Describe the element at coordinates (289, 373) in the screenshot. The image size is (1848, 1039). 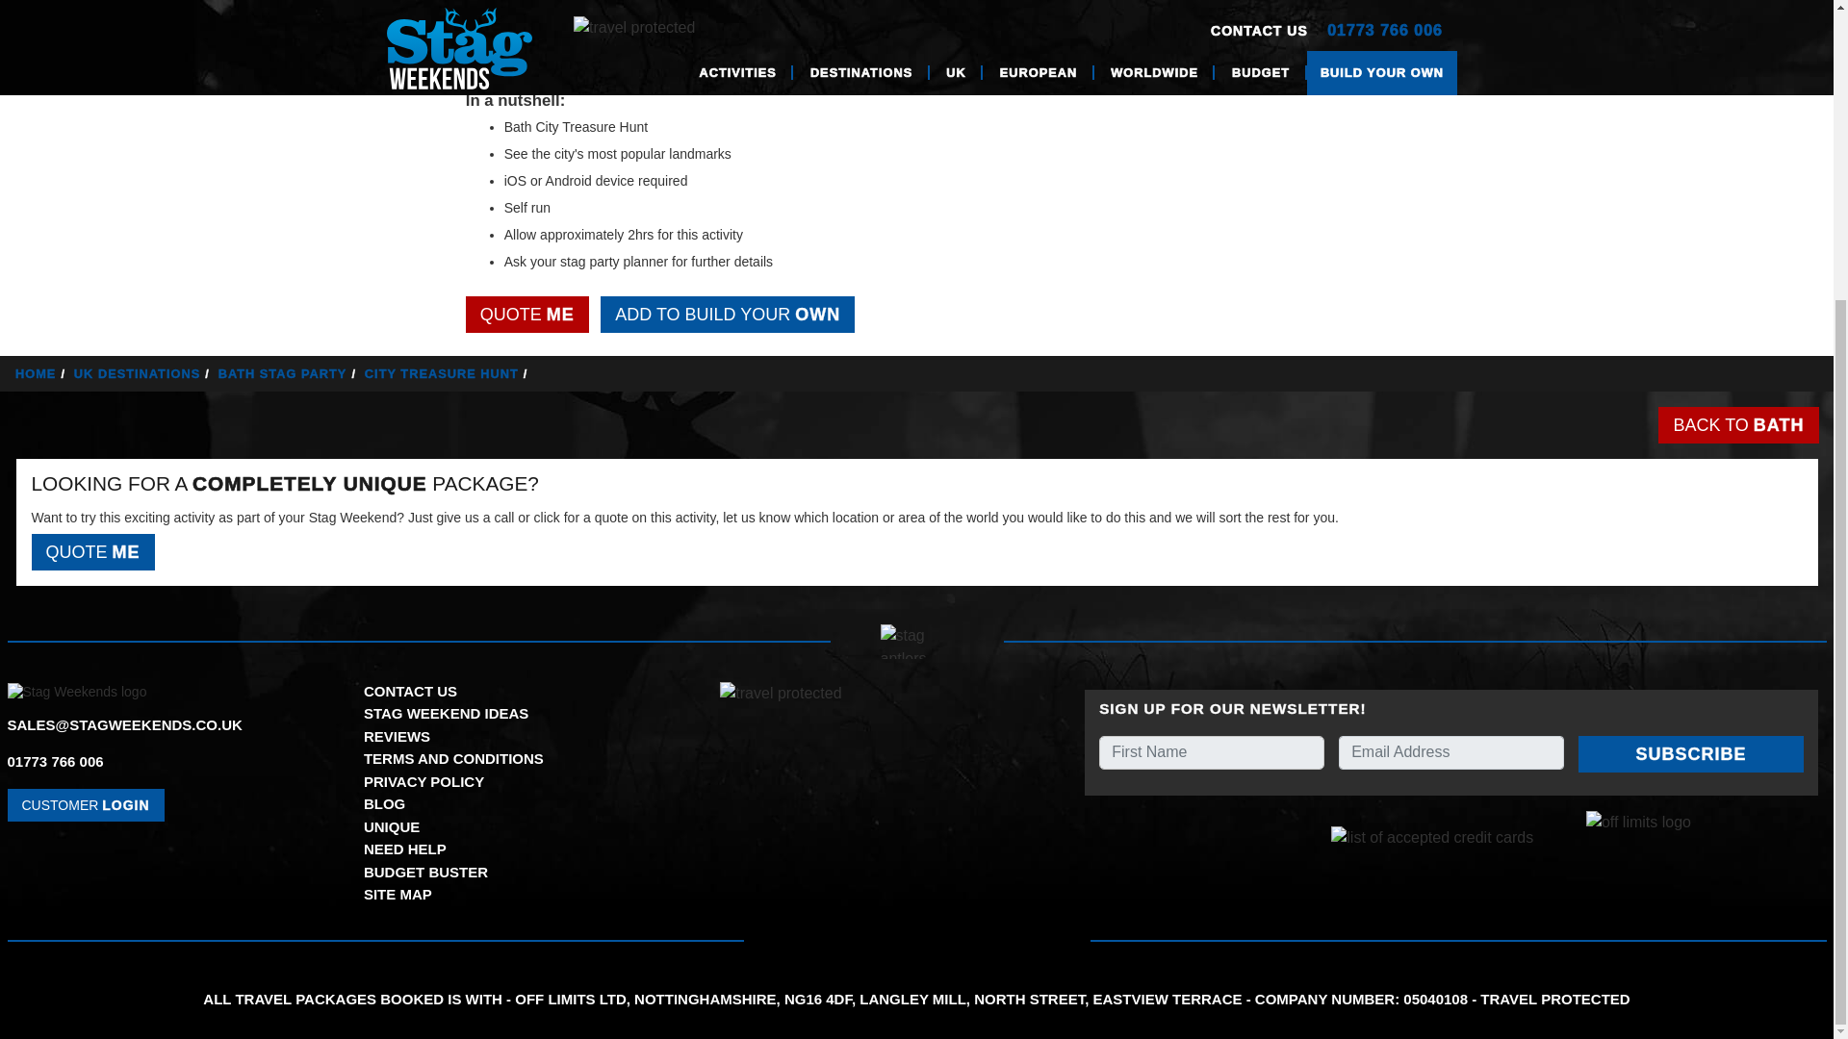
I see `BATH STAG PARTY` at that location.